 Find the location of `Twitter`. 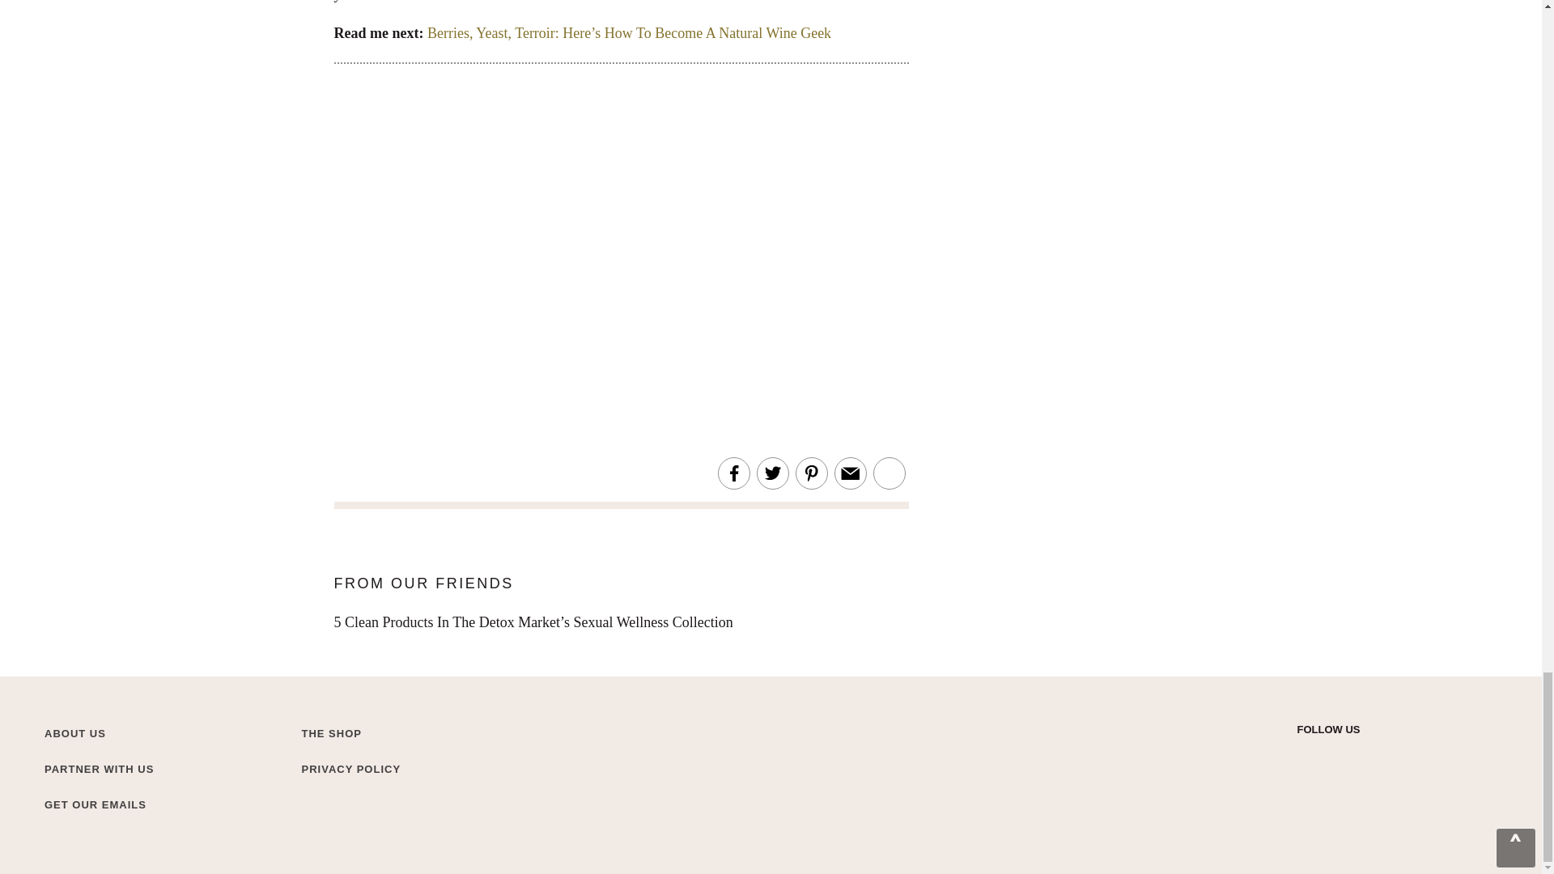

Twitter is located at coordinates (1305, 756).